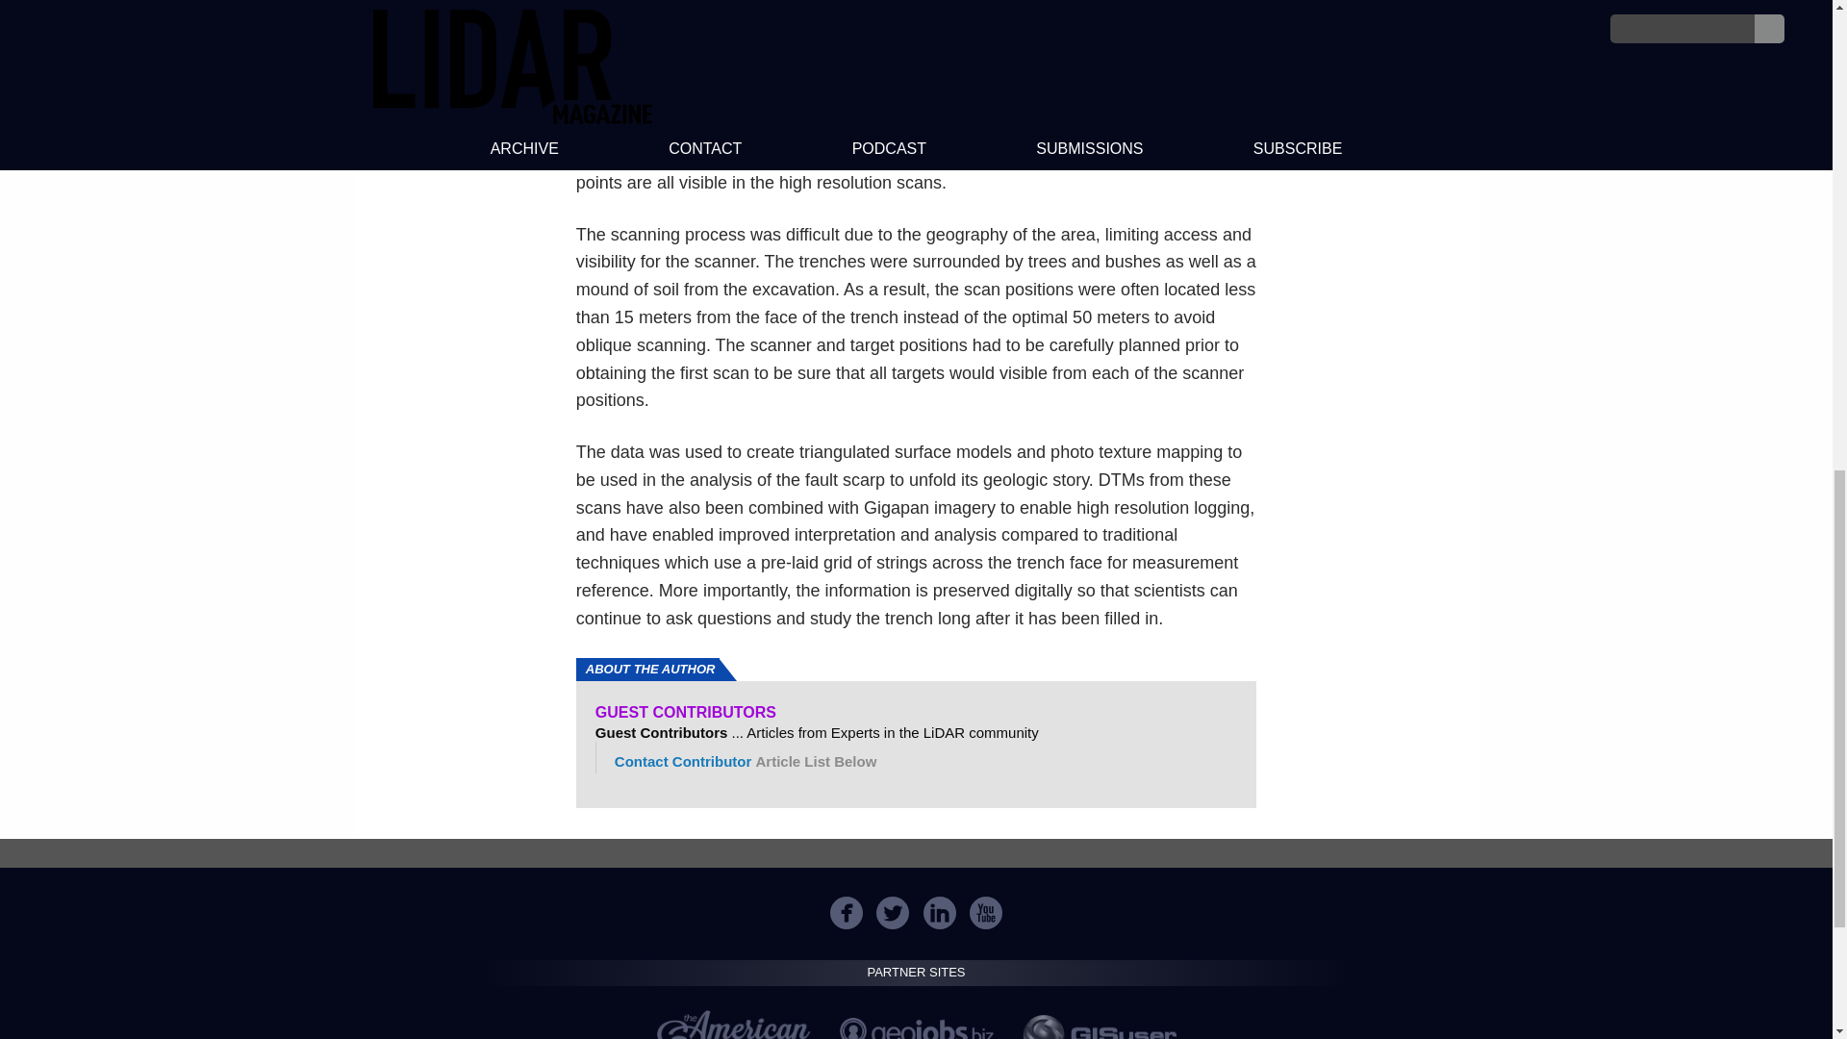 Image resolution: width=1847 pixels, height=1039 pixels. I want to click on icon-sm-fb, so click(846, 912).